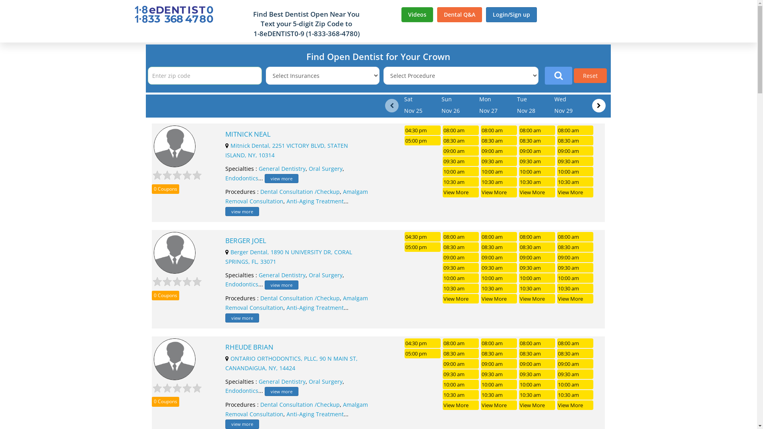  I want to click on 10:00 am, so click(499, 278).